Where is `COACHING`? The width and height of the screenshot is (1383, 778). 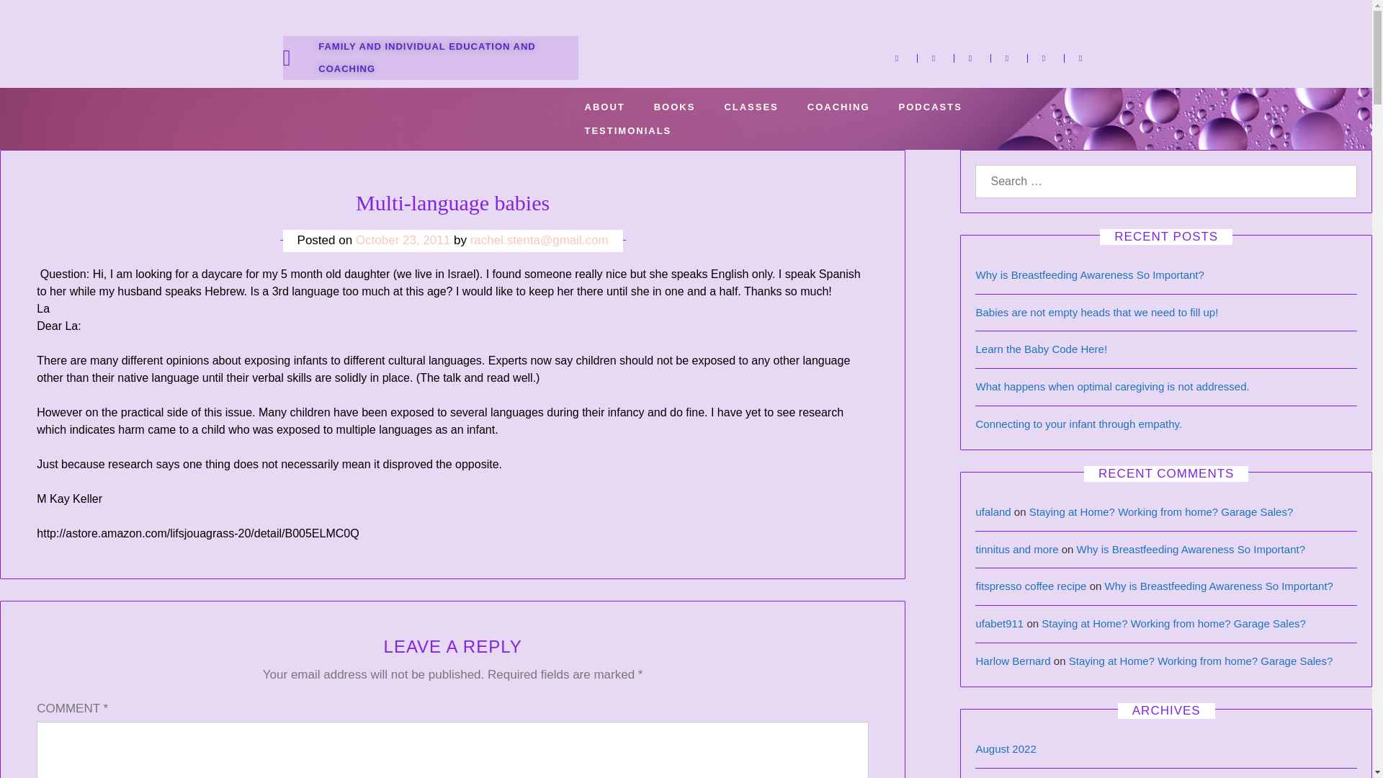 COACHING is located at coordinates (838, 107).